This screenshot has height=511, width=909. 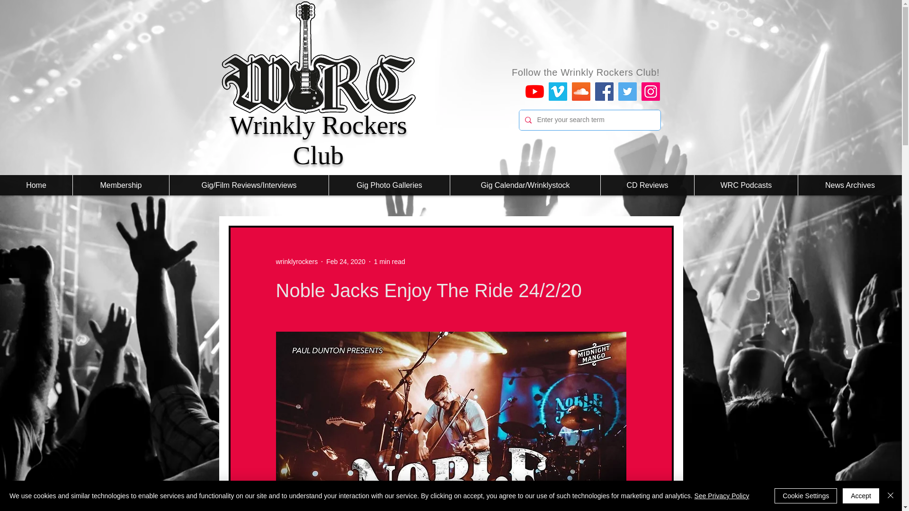 I want to click on Wrinkly Rockers Club, so click(x=318, y=140).